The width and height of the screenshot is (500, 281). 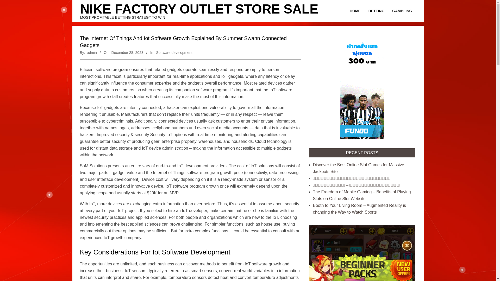 What do you see at coordinates (174, 53) in the screenshot?
I see `Software development` at bounding box center [174, 53].